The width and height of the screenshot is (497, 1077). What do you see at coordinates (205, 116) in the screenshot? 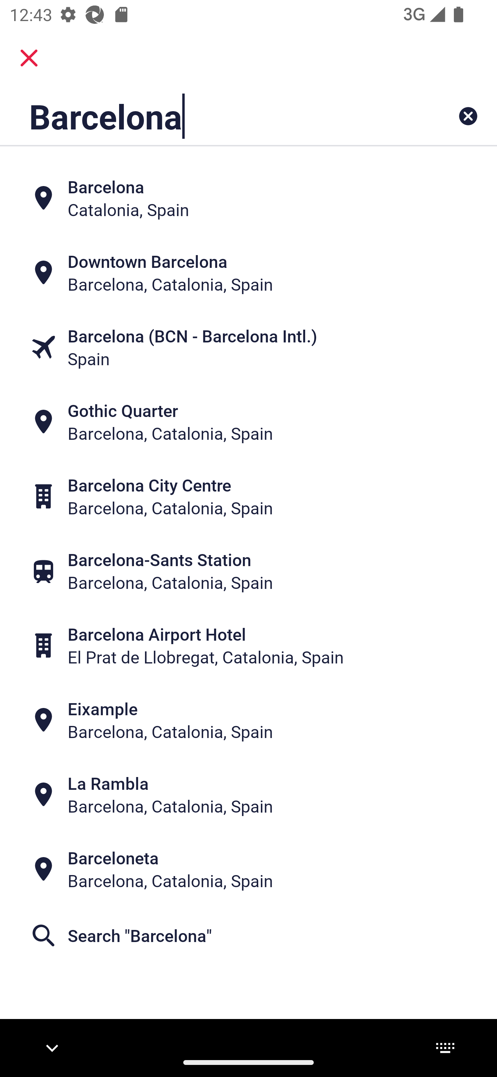
I see `Barcelona` at bounding box center [205, 116].